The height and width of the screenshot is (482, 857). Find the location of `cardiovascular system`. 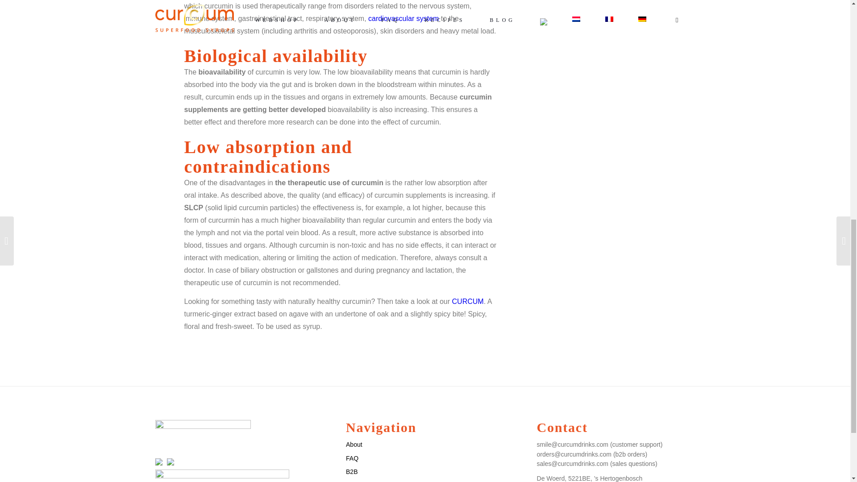

cardiovascular system is located at coordinates (404, 18).